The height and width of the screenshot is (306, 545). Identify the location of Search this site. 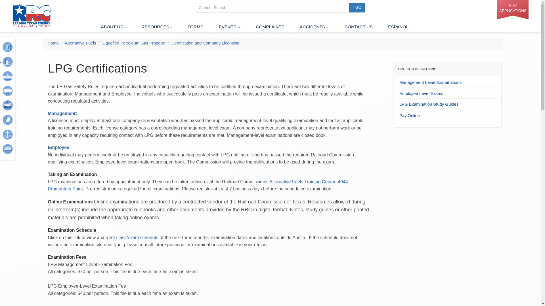
(272, 7).